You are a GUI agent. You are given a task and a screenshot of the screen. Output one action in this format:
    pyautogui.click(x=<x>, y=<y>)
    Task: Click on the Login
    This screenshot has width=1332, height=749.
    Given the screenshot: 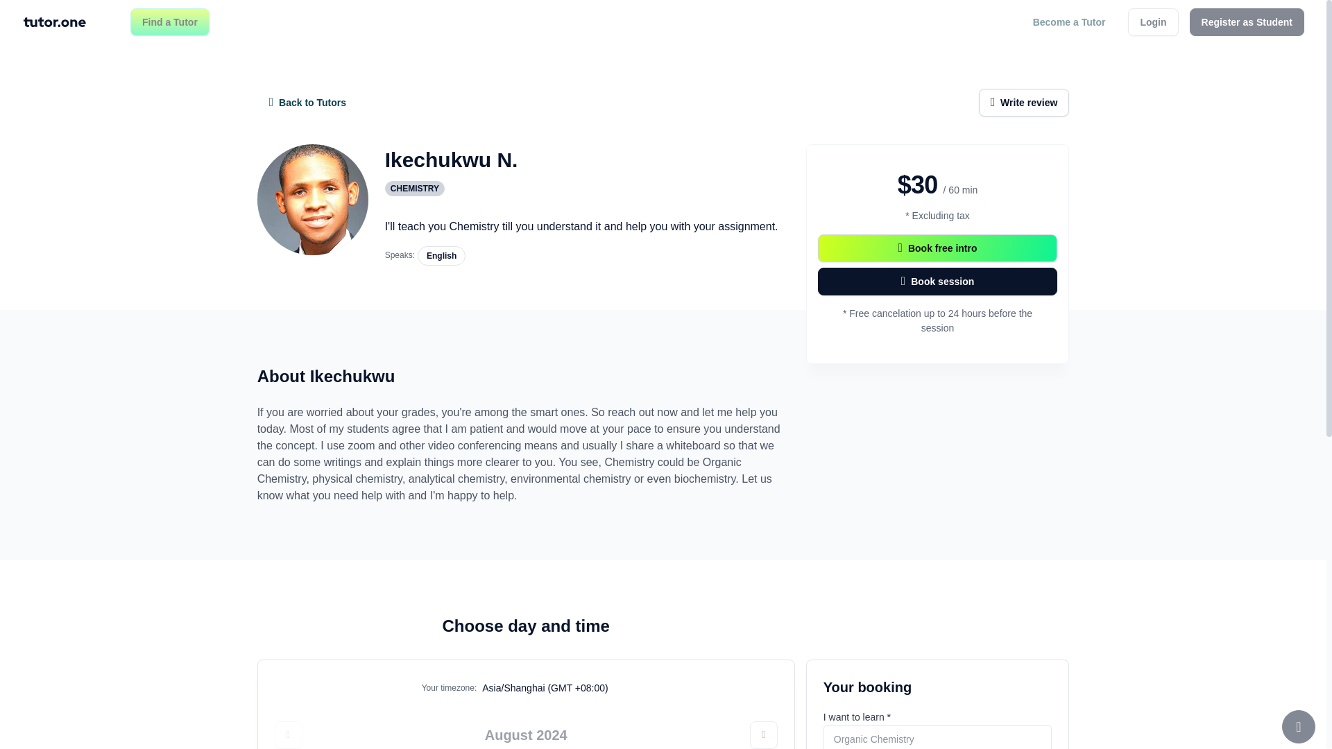 What is the action you would take?
    pyautogui.click(x=1153, y=21)
    